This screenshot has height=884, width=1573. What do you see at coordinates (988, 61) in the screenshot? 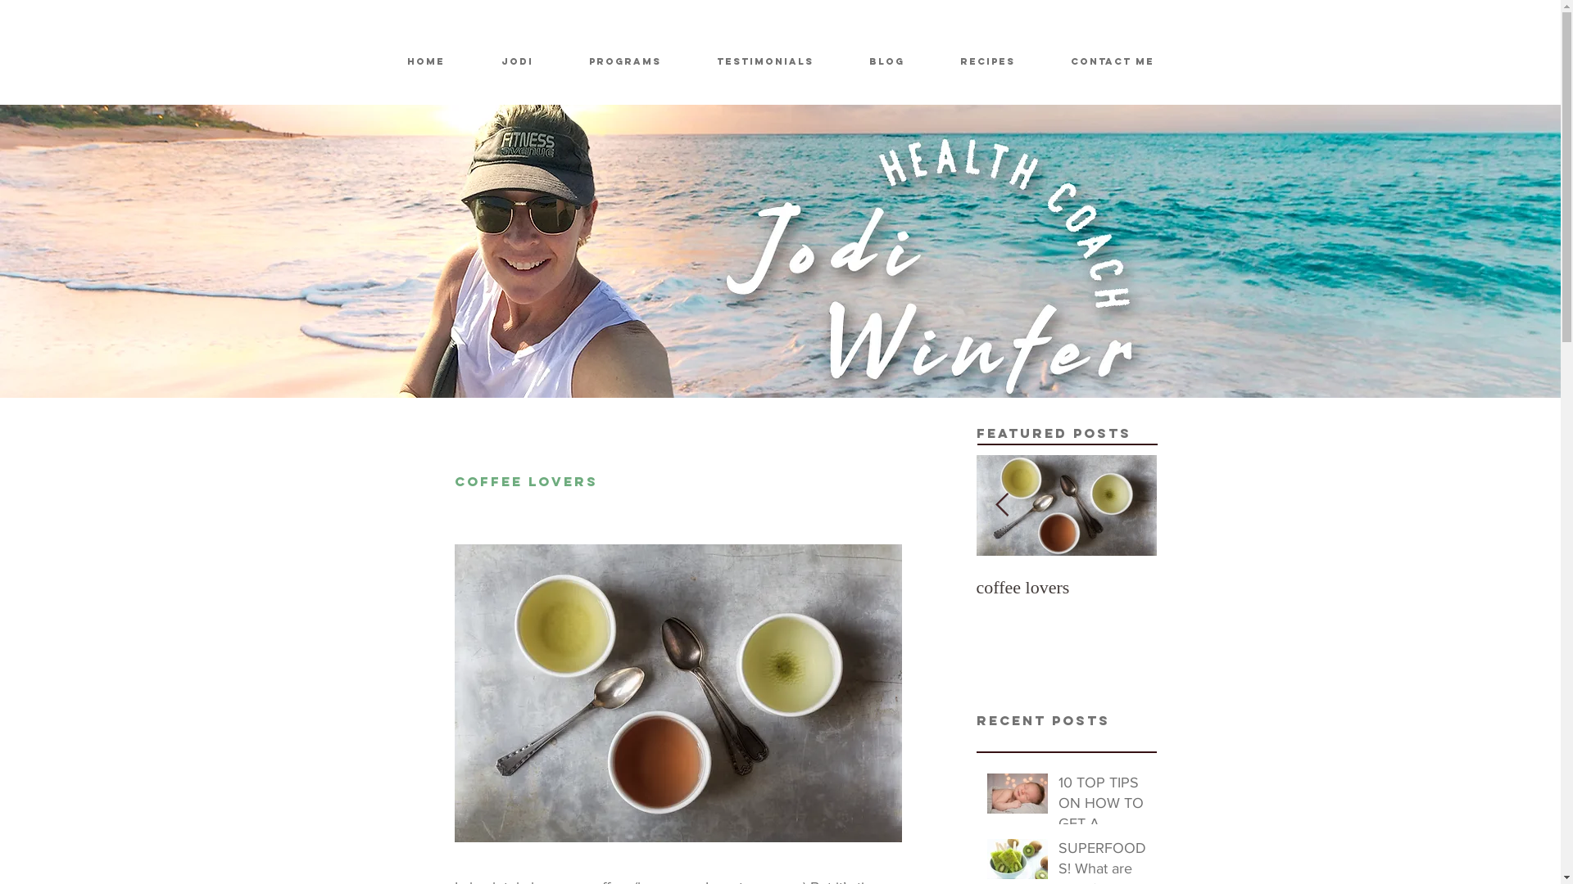
I see `recipes` at bounding box center [988, 61].